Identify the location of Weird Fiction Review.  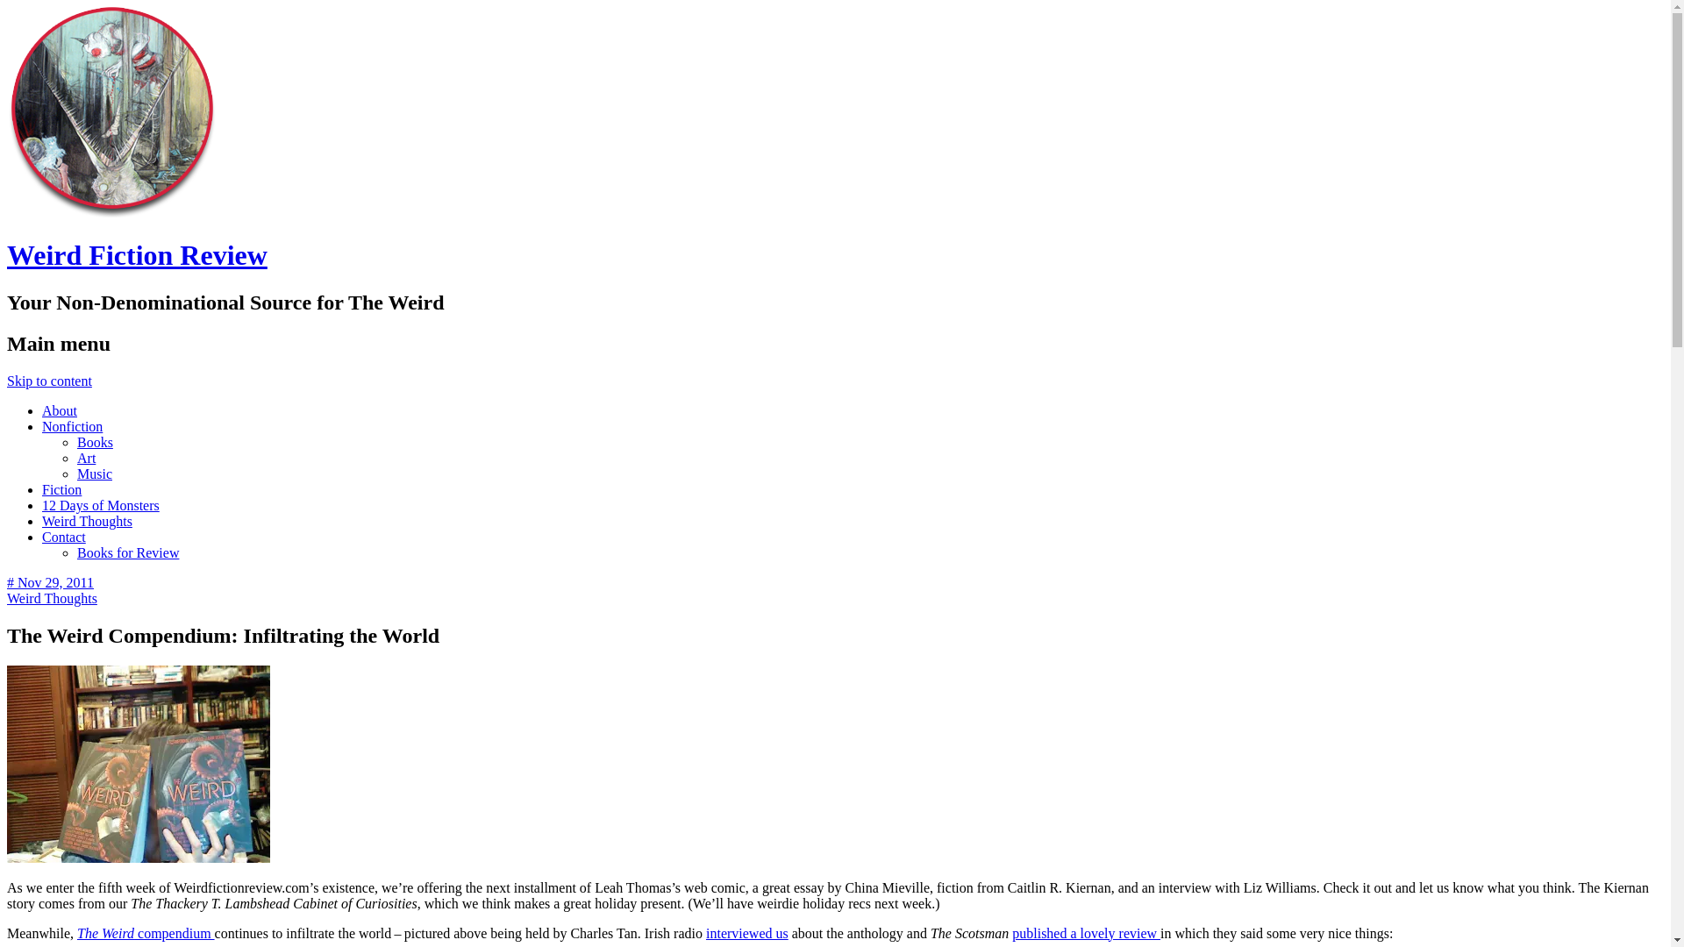
(111, 212).